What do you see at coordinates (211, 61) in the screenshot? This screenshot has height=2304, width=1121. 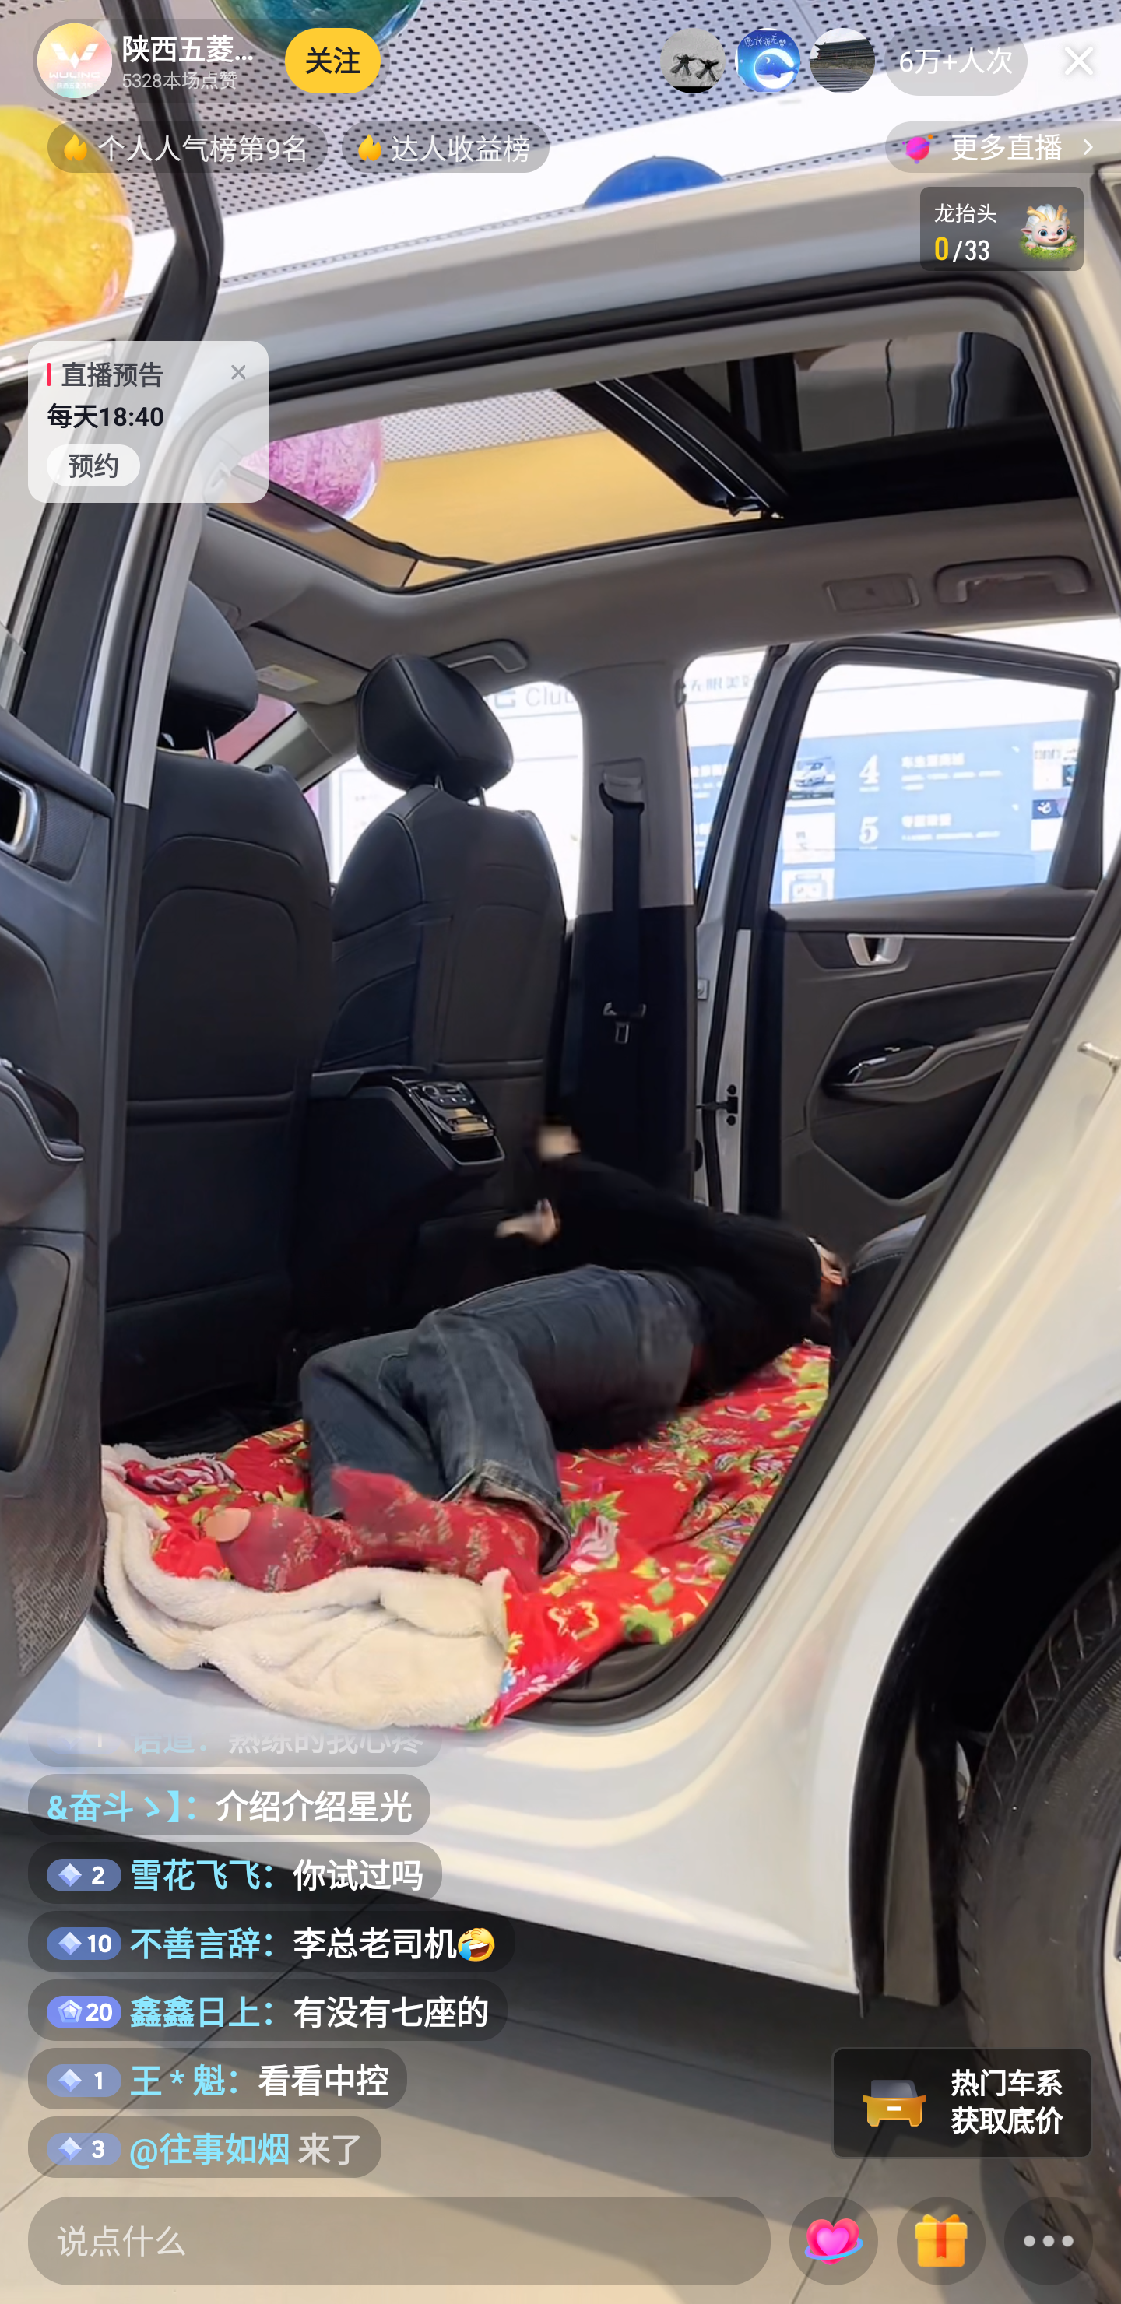 I see `主播陕西五菱旗舰店 5328本场点赞  陕西五菱旗舰店 5328本场点赞 关注` at bounding box center [211, 61].